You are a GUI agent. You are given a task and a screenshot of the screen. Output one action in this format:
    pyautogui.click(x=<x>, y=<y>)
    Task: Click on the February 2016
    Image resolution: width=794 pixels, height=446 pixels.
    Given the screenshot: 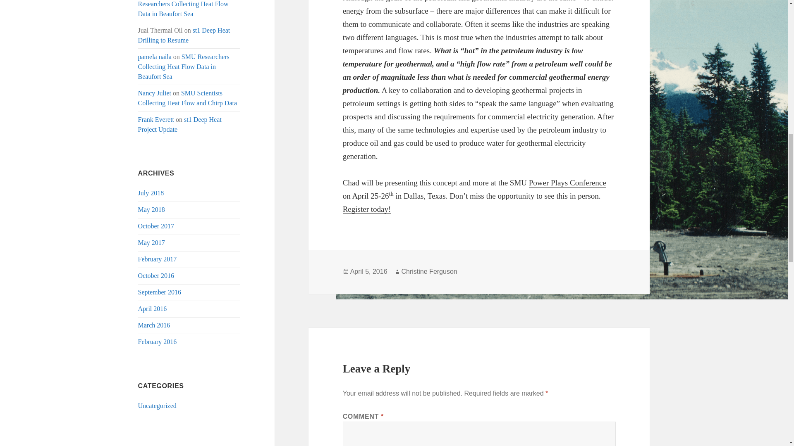 What is the action you would take?
    pyautogui.click(x=158, y=341)
    